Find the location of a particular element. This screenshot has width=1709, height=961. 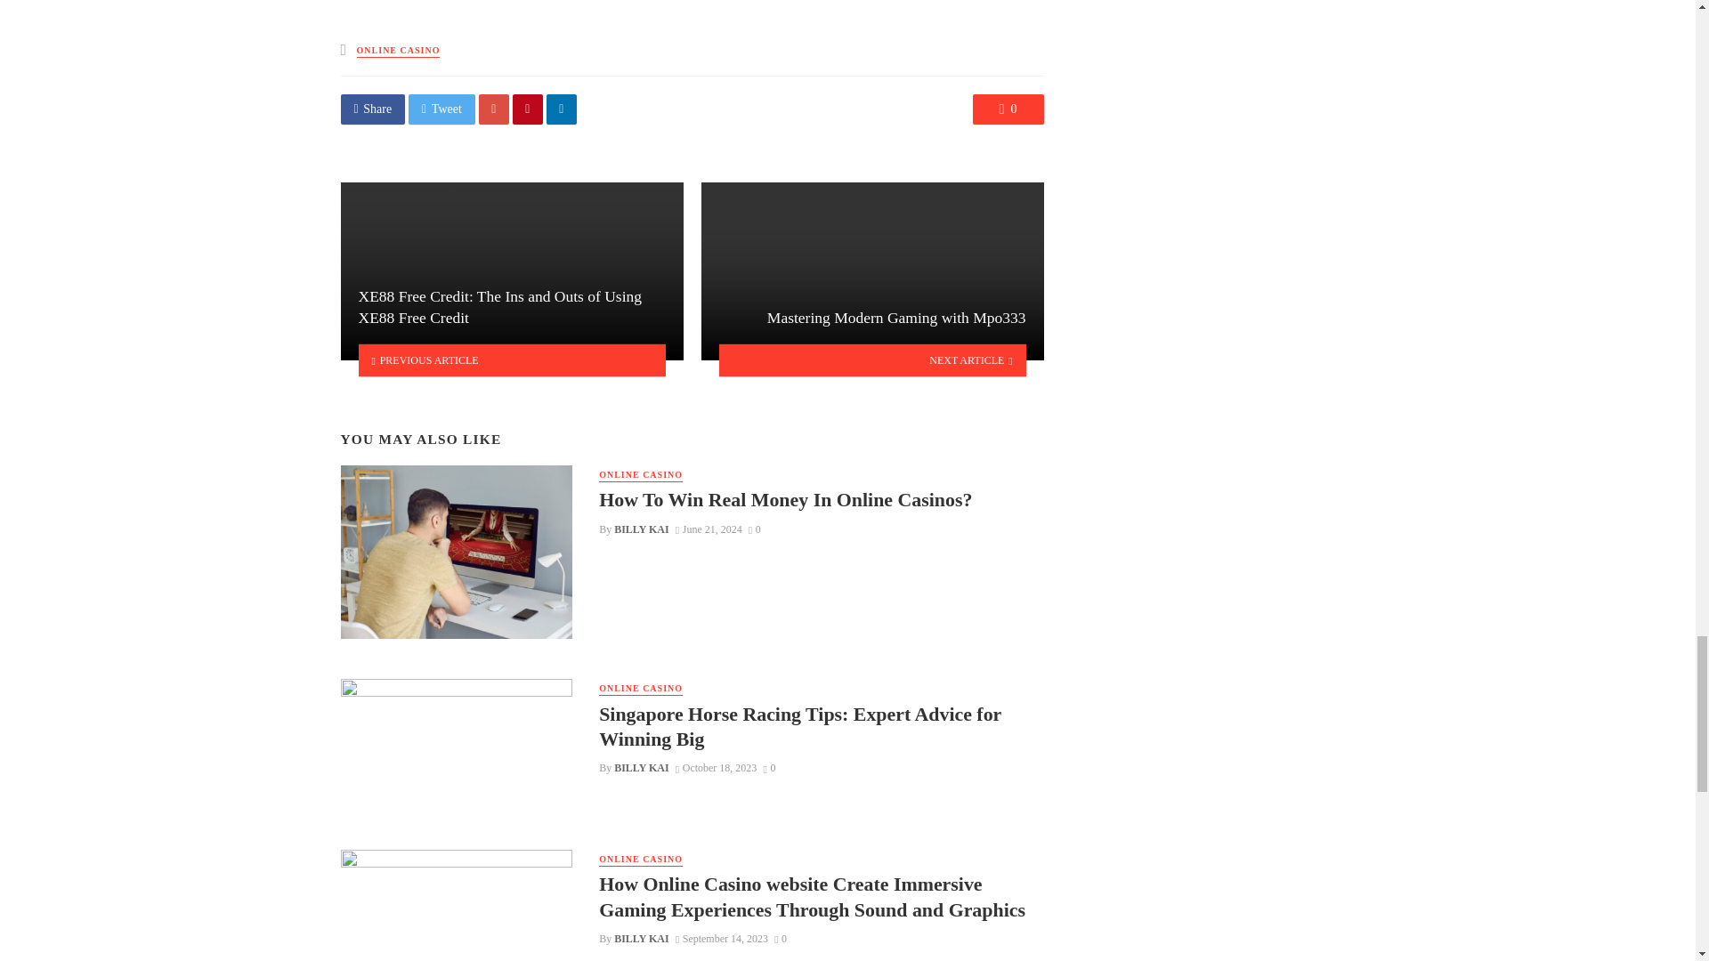

Share on Twitter is located at coordinates (441, 109).